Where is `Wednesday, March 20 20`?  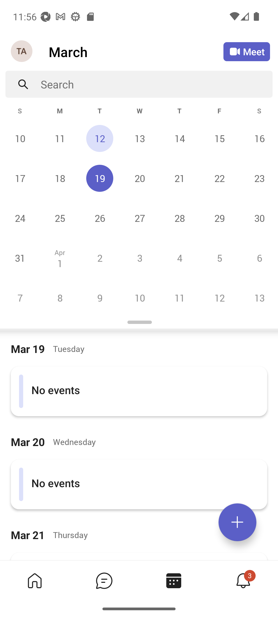
Wednesday, March 20 20 is located at coordinates (140, 178).